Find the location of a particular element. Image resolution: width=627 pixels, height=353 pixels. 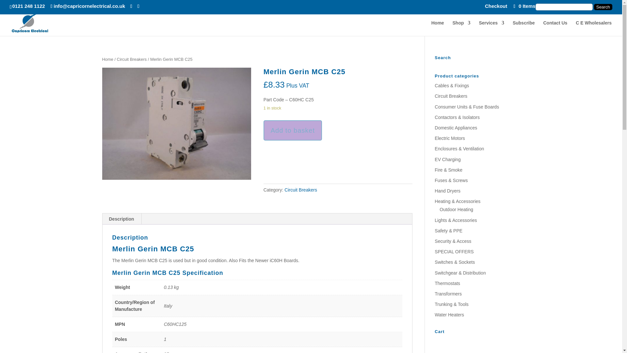

Checkout is located at coordinates (496, 8).